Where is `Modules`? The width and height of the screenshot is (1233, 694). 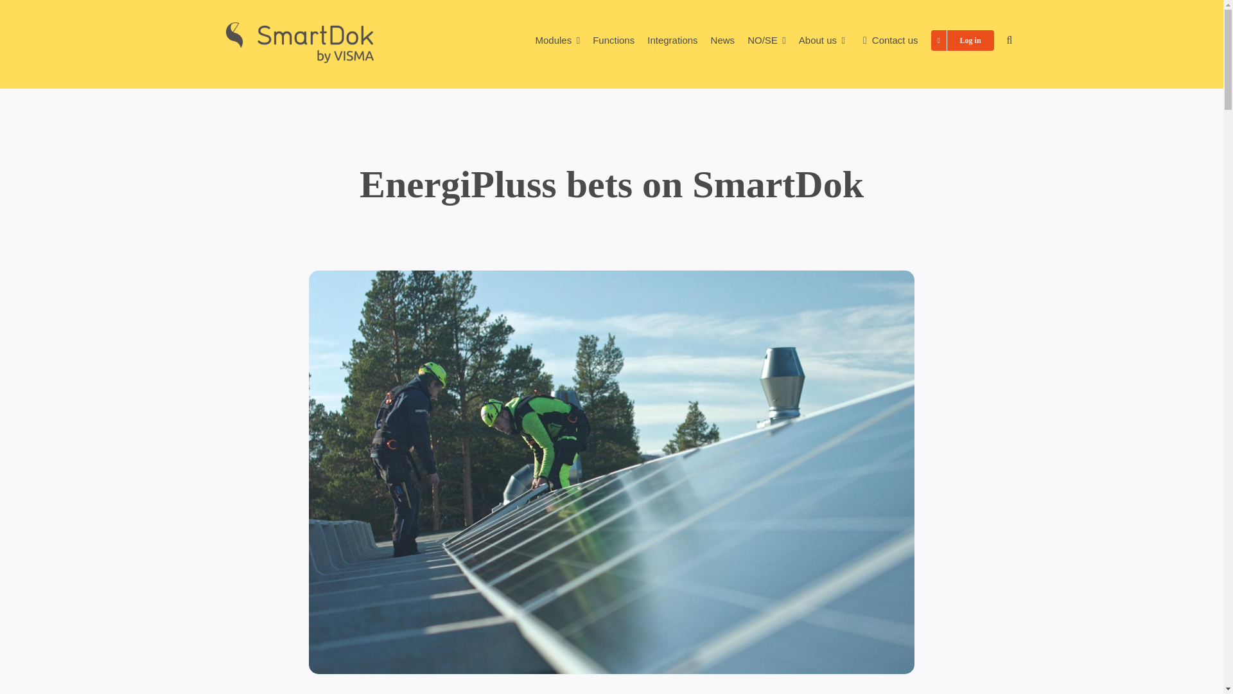
Modules is located at coordinates (557, 40).